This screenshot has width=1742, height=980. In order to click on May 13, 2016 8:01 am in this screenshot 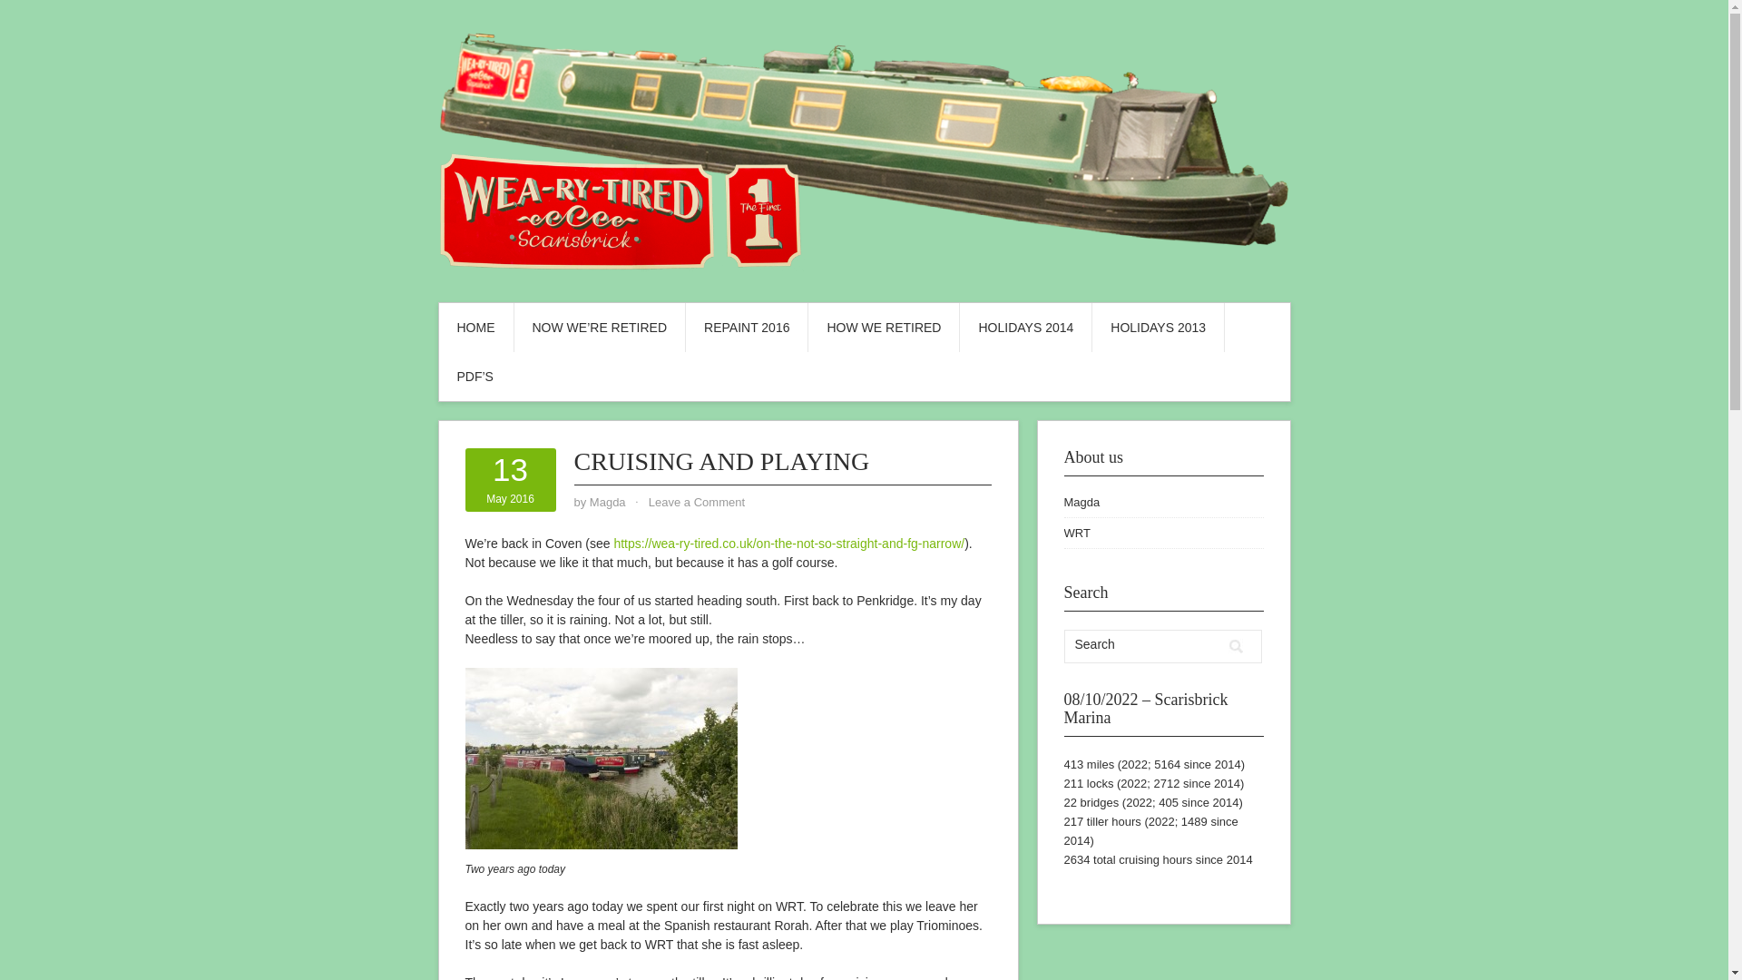, I will do `click(1236, 646)`.